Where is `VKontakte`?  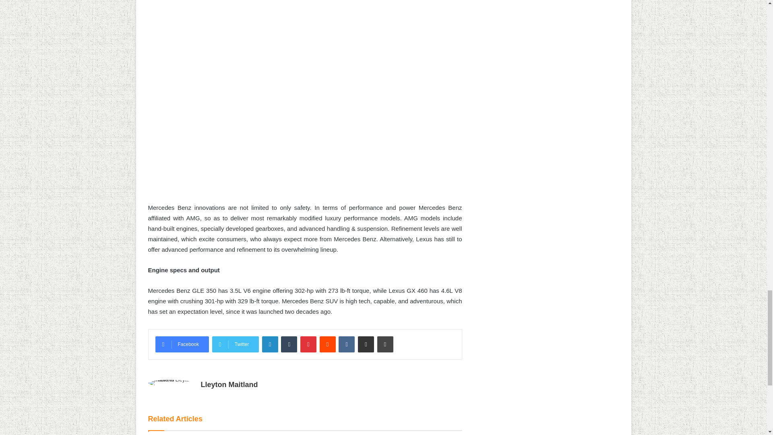
VKontakte is located at coordinates (346, 344).